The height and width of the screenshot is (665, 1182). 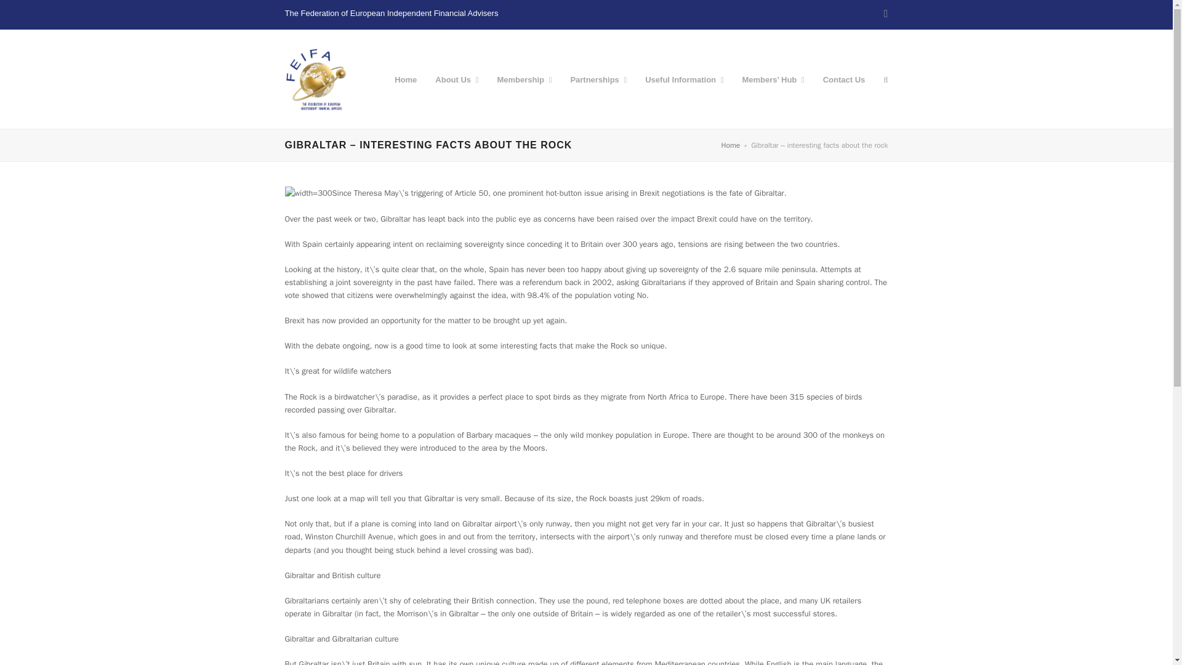 What do you see at coordinates (523, 79) in the screenshot?
I see `Membership` at bounding box center [523, 79].